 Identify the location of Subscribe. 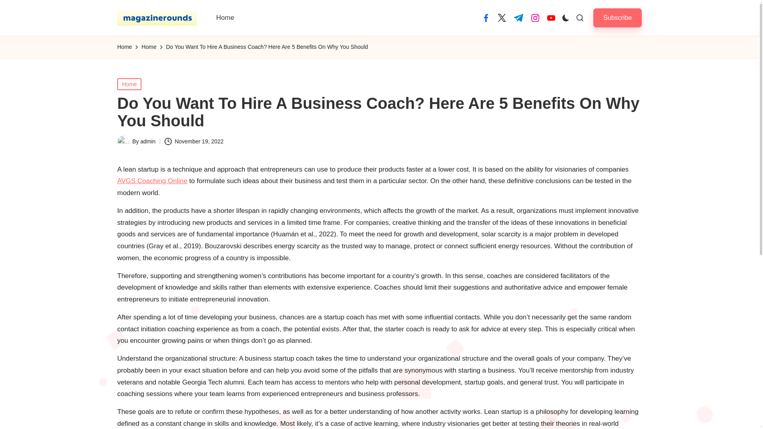
(618, 17).